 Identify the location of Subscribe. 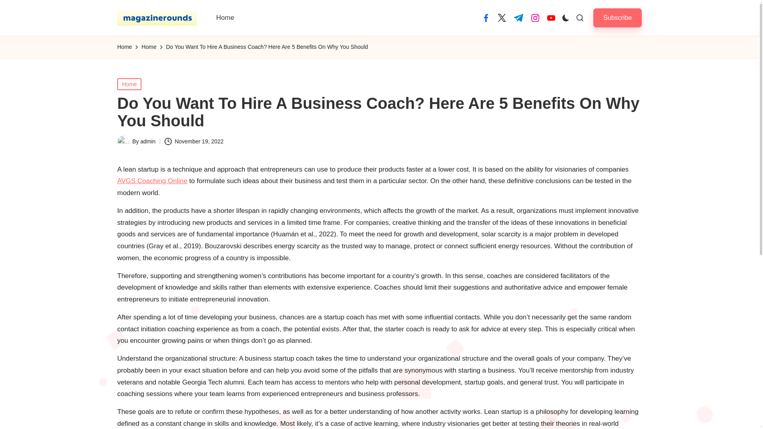
(618, 17).